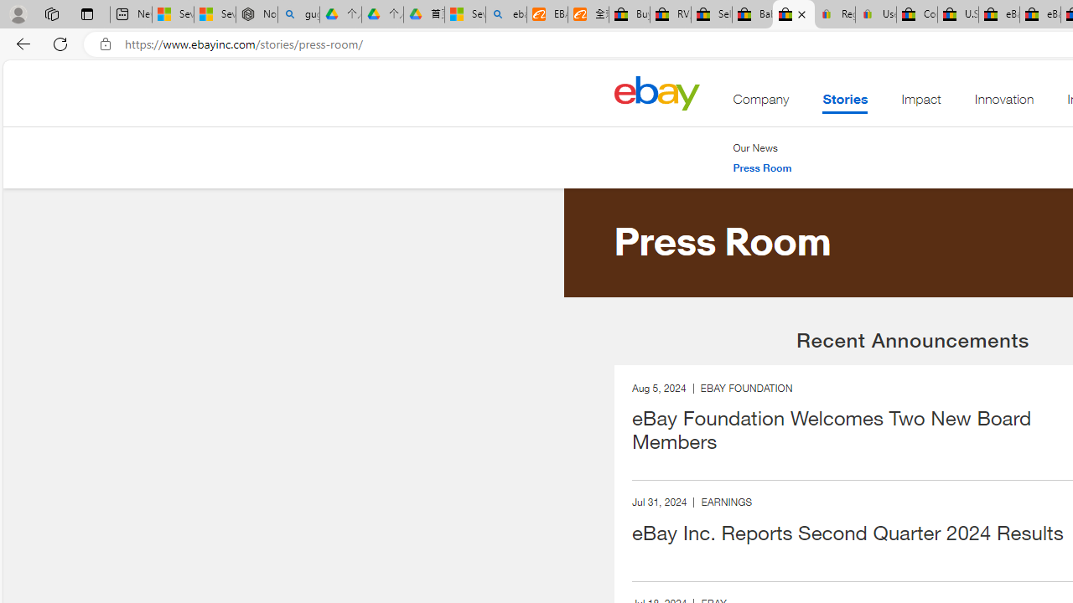 The height and width of the screenshot is (603, 1073). Describe the element at coordinates (835, 15) in the screenshot. I see `Register: Create a personal eBay account` at that location.